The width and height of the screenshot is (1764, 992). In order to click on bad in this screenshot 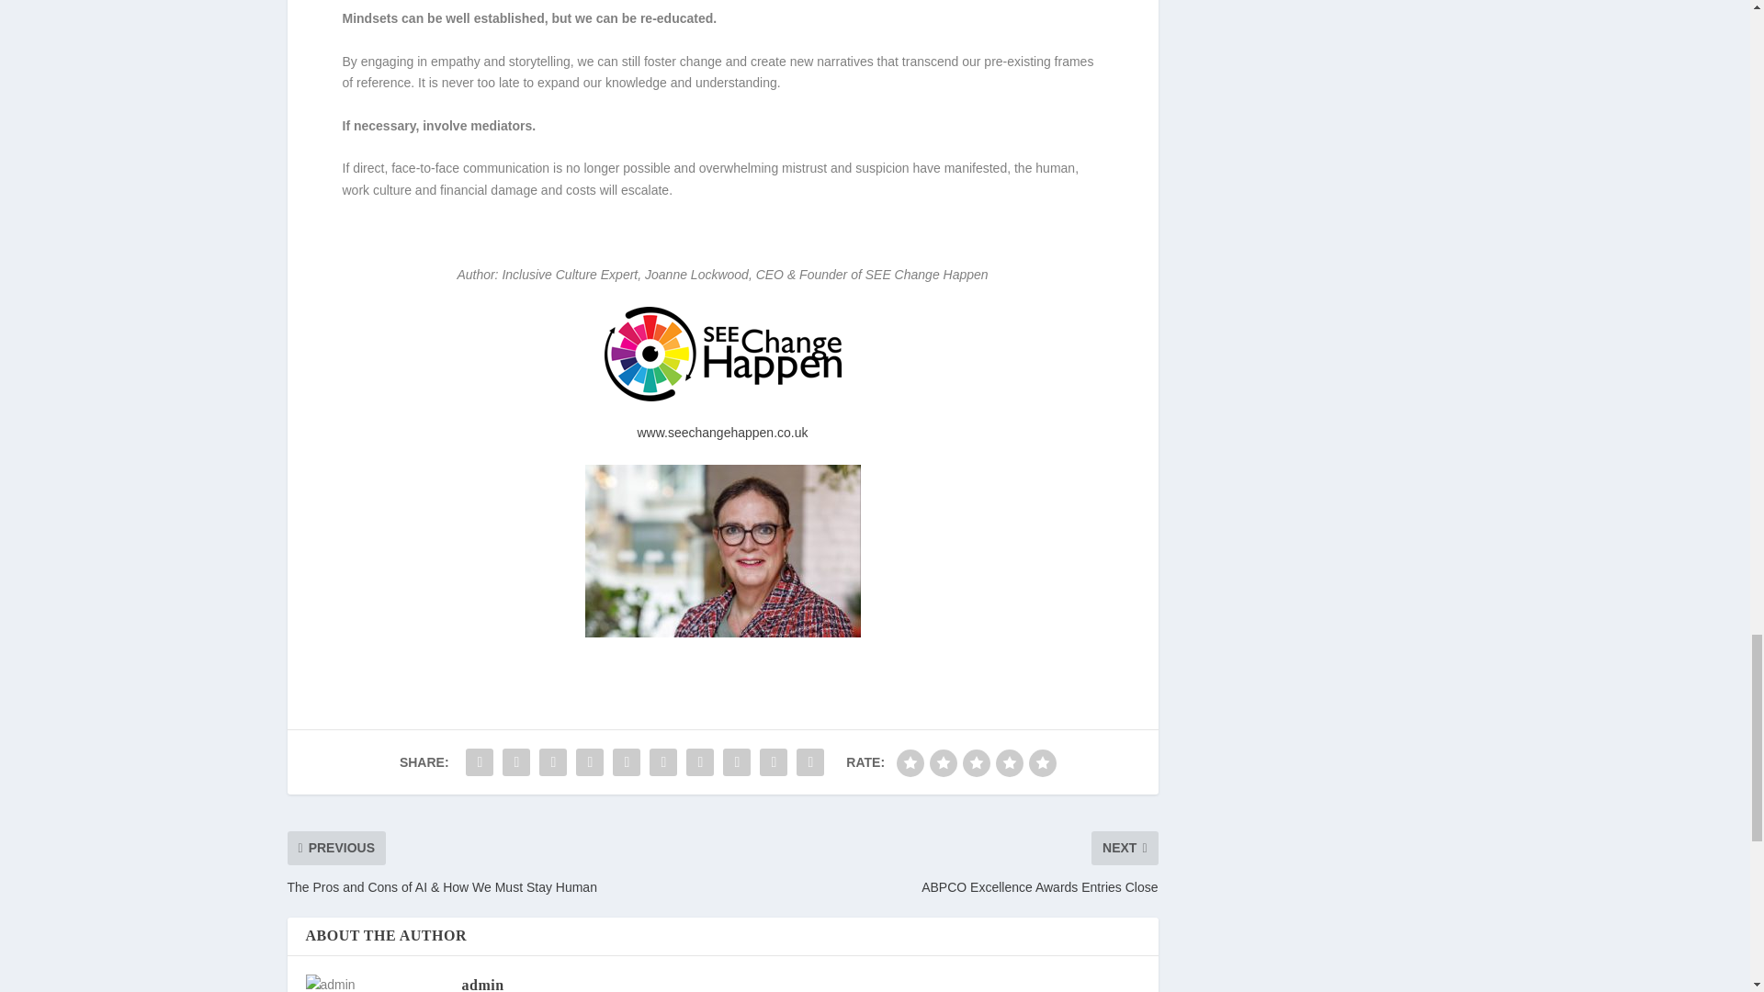, I will do `click(910, 762)`.